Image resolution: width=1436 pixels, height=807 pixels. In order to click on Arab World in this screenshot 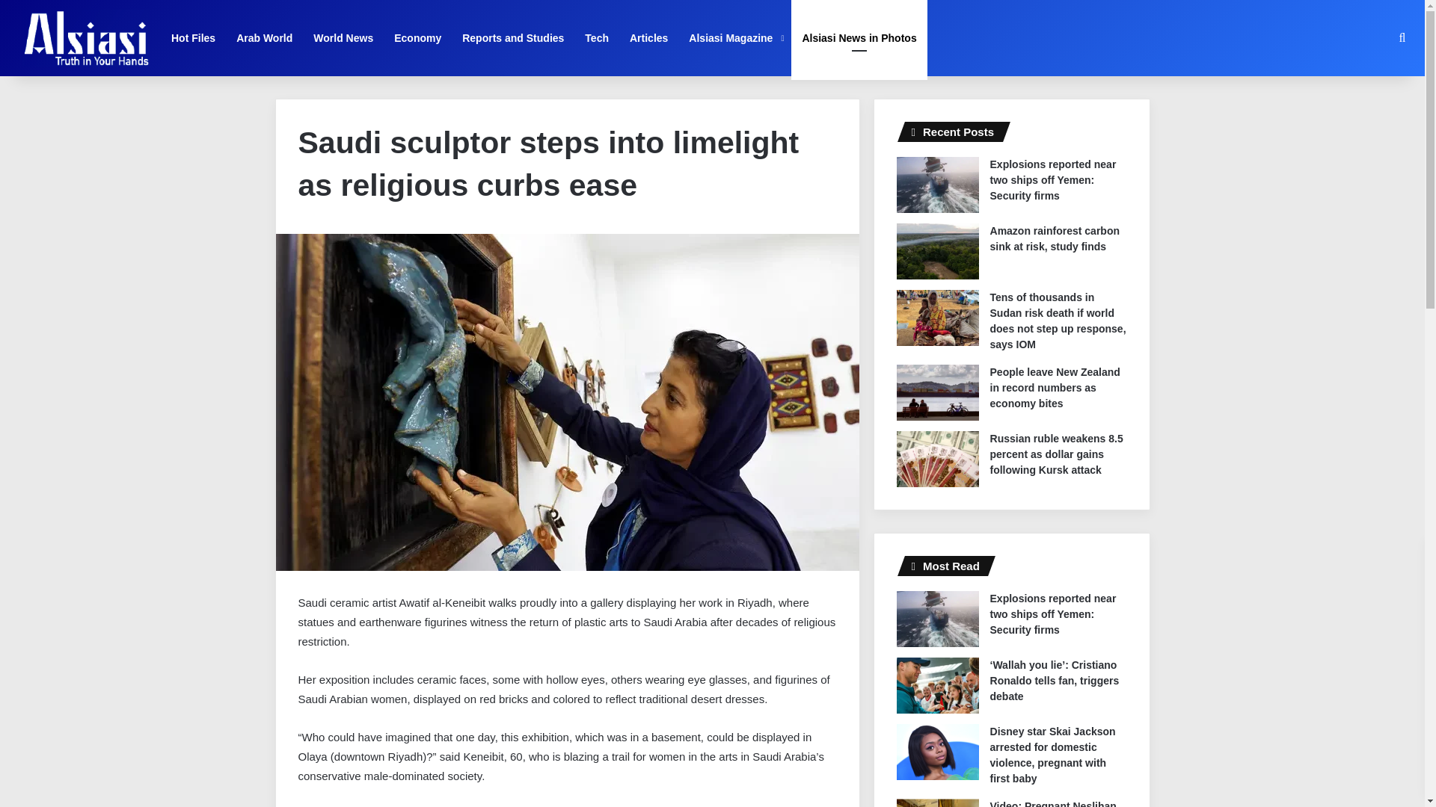, I will do `click(264, 37)`.